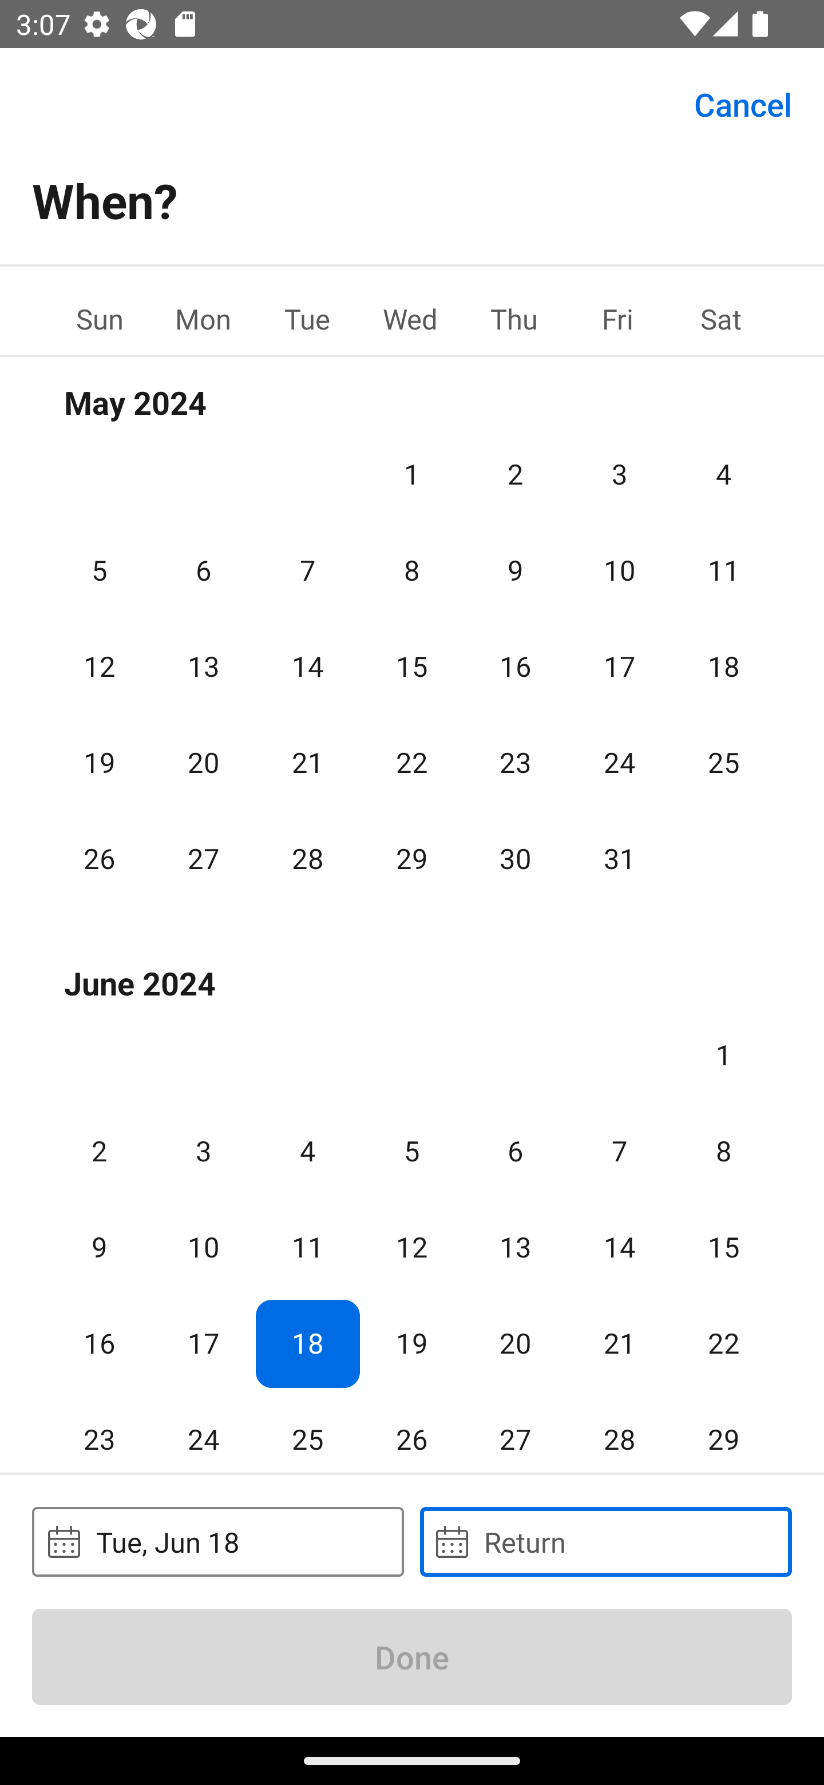  What do you see at coordinates (412, 1656) in the screenshot?
I see `Done` at bounding box center [412, 1656].